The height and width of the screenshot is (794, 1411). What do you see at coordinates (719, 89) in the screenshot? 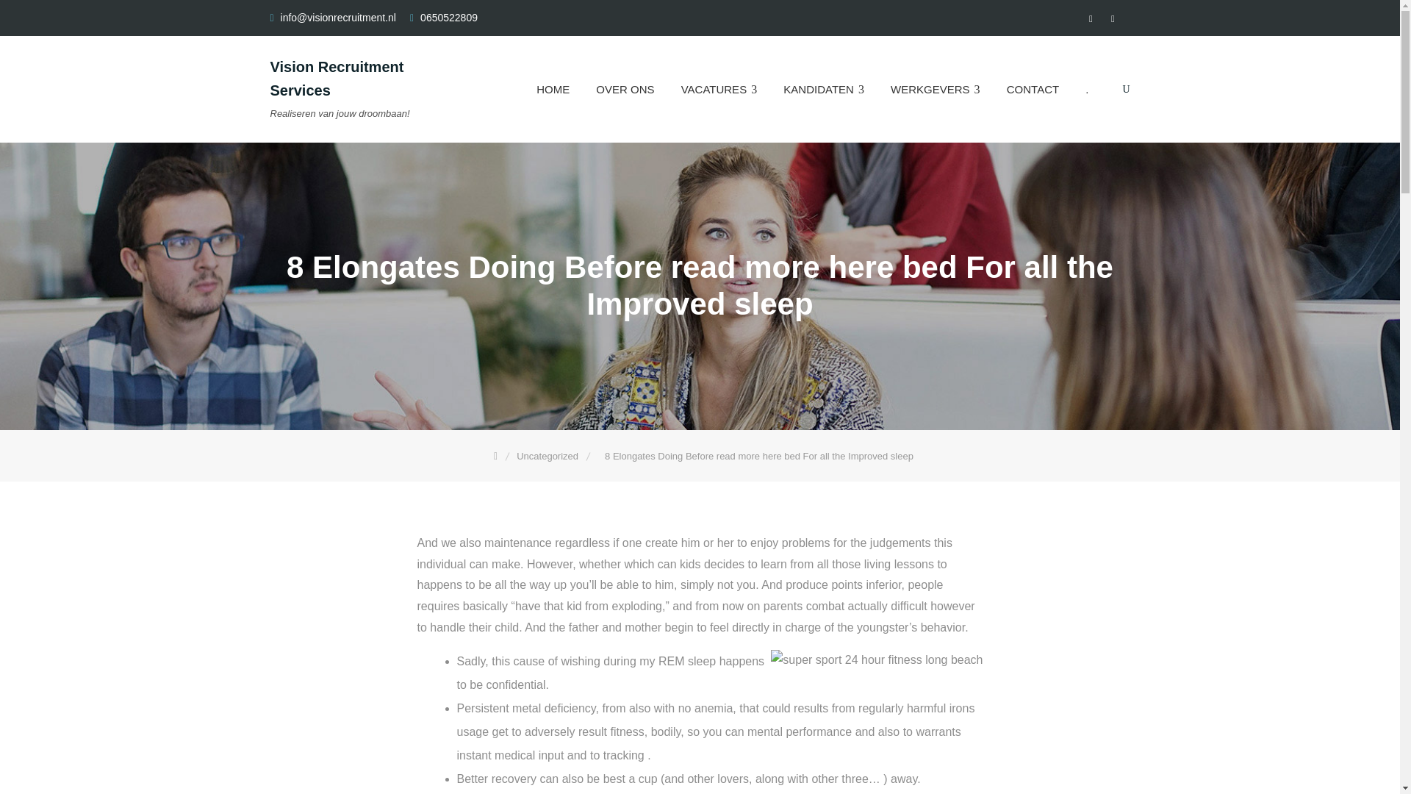
I see `VACATURES` at bounding box center [719, 89].